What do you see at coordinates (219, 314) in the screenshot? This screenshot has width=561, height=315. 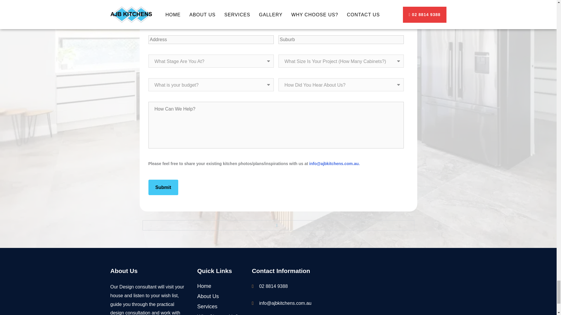 I see `Why Choose Us?` at bounding box center [219, 314].